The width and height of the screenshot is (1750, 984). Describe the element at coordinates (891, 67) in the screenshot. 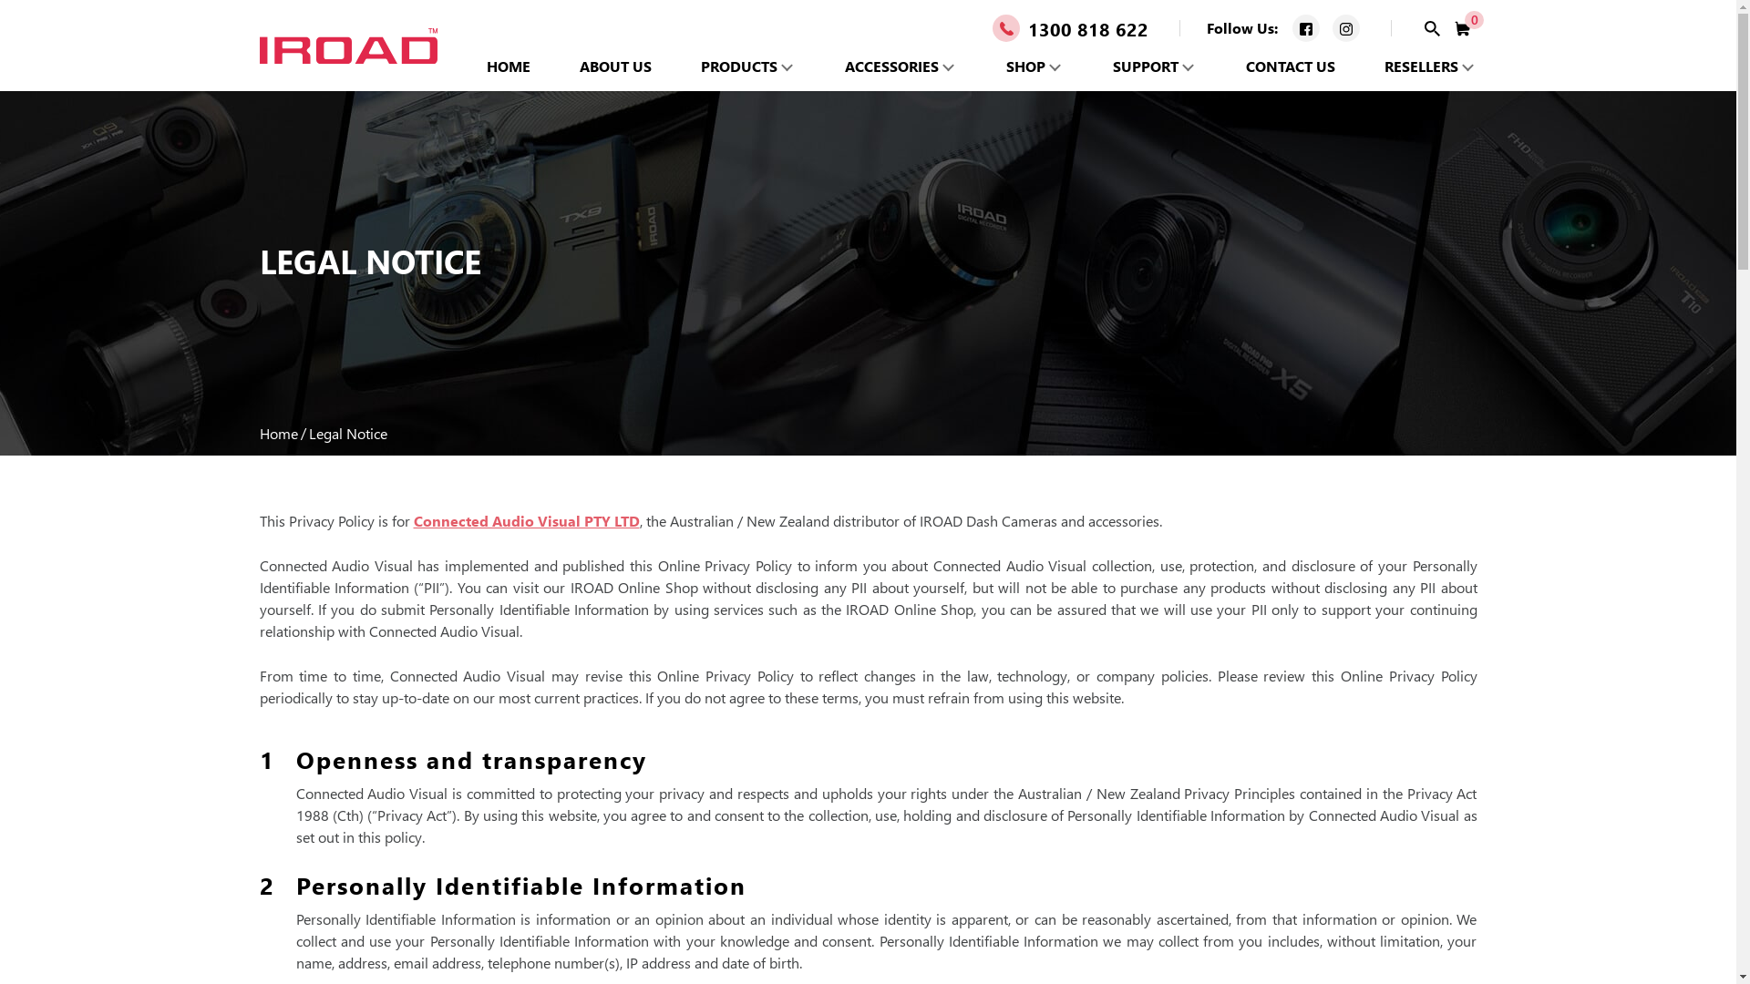

I see `ACCESSORIES` at that location.